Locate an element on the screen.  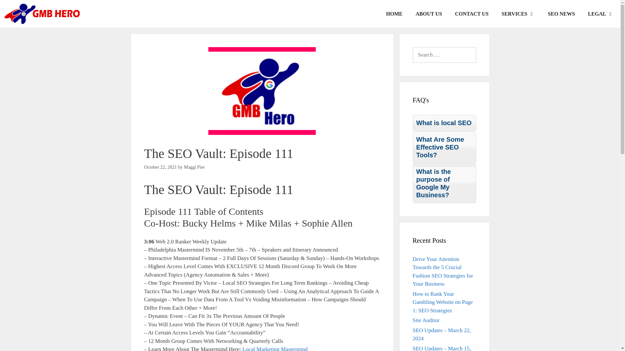
View all posts by Maggi Pier is located at coordinates (194, 167).